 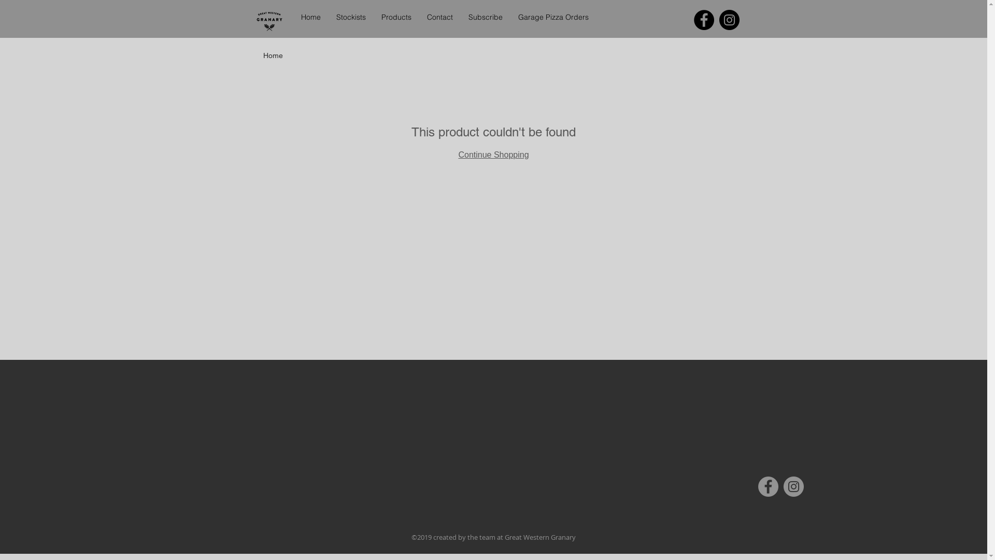 What do you see at coordinates (351, 18) in the screenshot?
I see `Stockists` at bounding box center [351, 18].